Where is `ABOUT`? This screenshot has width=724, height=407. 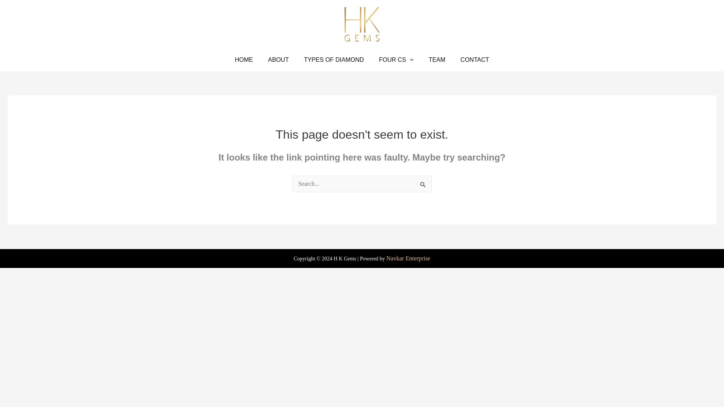
ABOUT is located at coordinates (278, 60).